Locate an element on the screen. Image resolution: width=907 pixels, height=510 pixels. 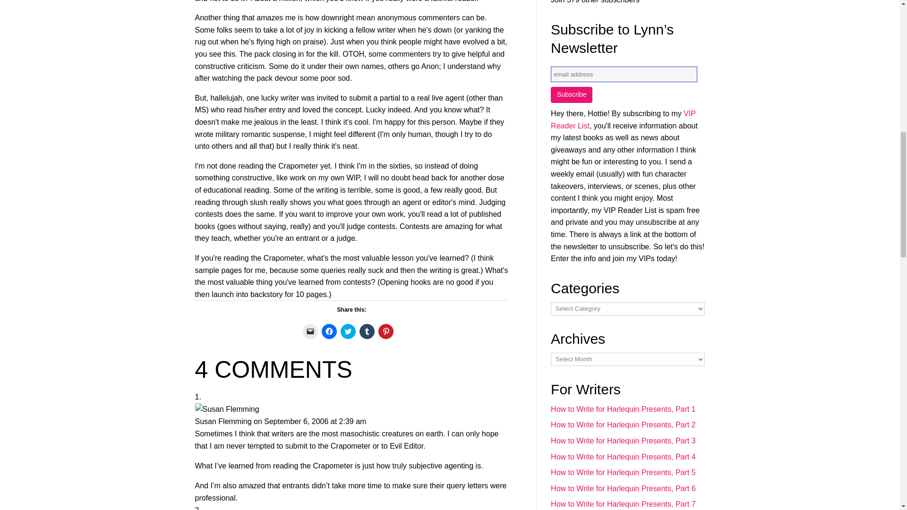
Click to share on Pinterest is located at coordinates (385, 331).